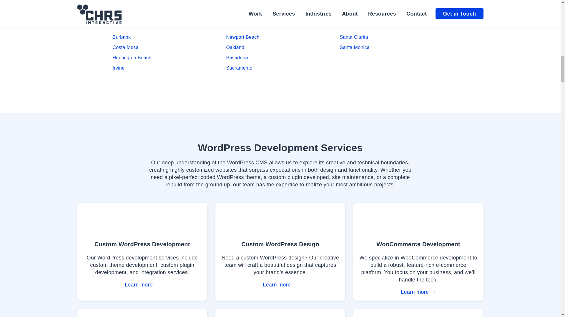 This screenshot has width=565, height=317. Describe the element at coordinates (142, 313) in the screenshot. I see `Read more about Custom WordPress Themes` at that location.